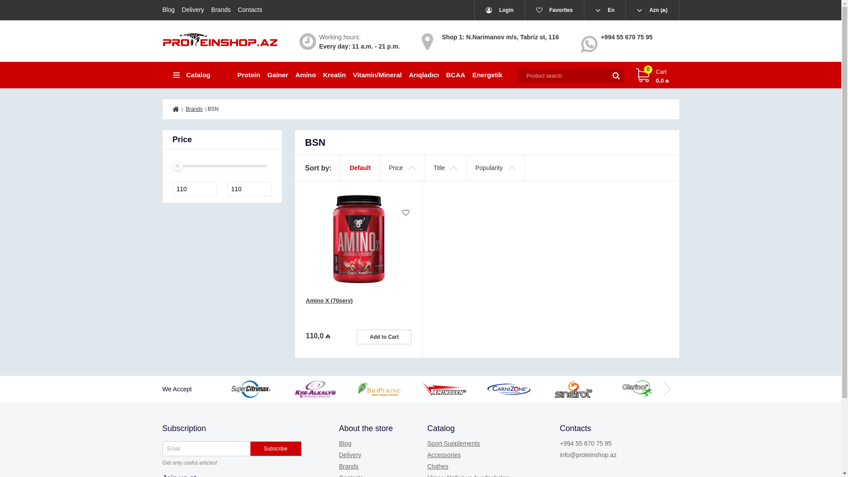 The height and width of the screenshot is (477, 848). Describe the element at coordinates (276, 449) in the screenshot. I see `Subscribe` at that location.